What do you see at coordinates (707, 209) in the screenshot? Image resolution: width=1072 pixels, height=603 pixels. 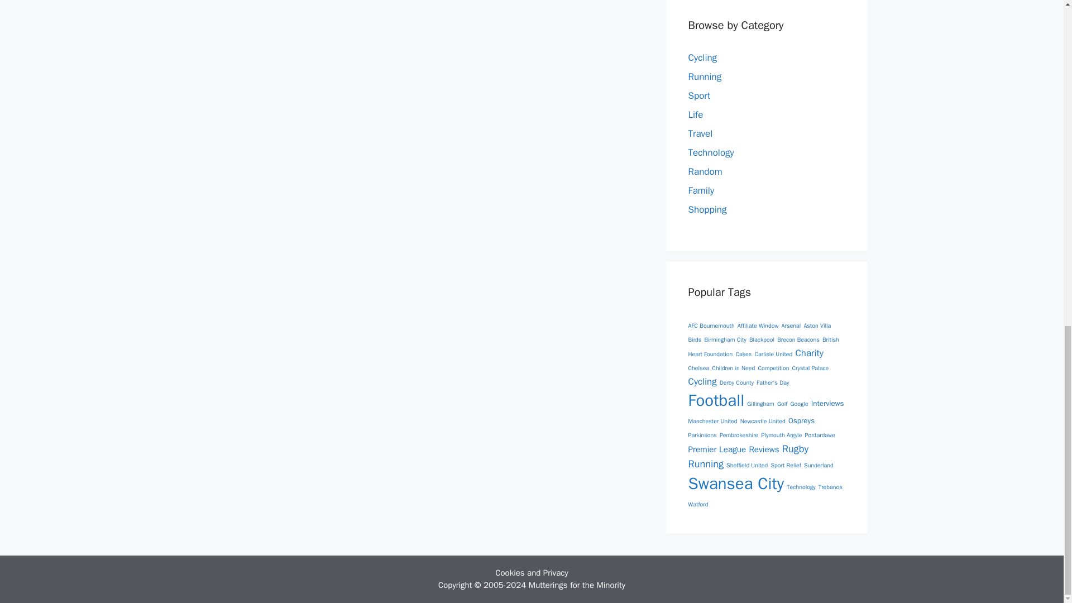 I see `Shopping` at bounding box center [707, 209].